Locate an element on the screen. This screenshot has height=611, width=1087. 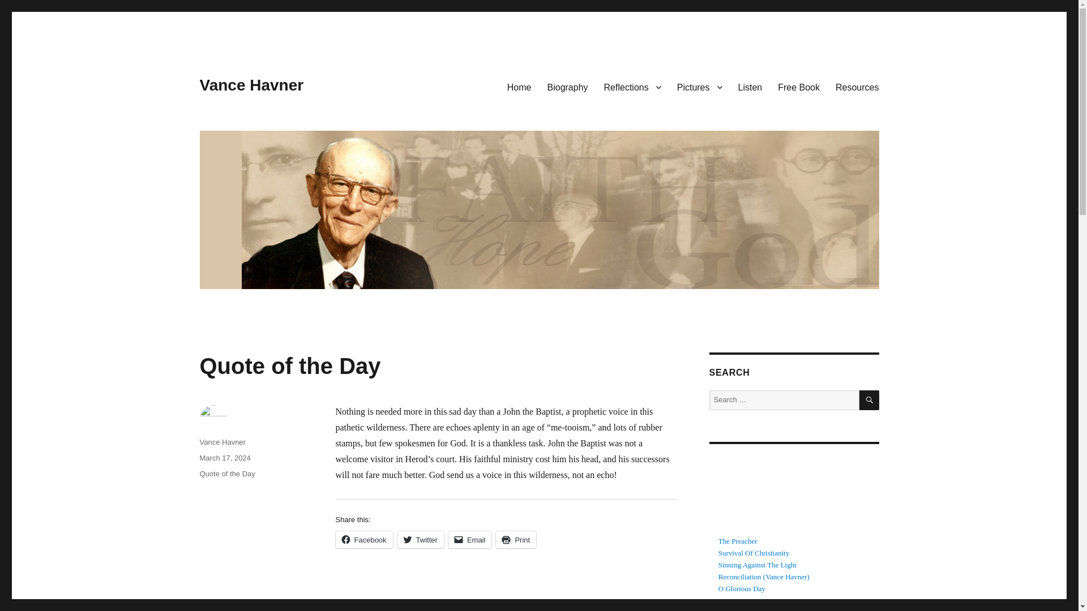
Click to share on Twitter is located at coordinates (420, 539).